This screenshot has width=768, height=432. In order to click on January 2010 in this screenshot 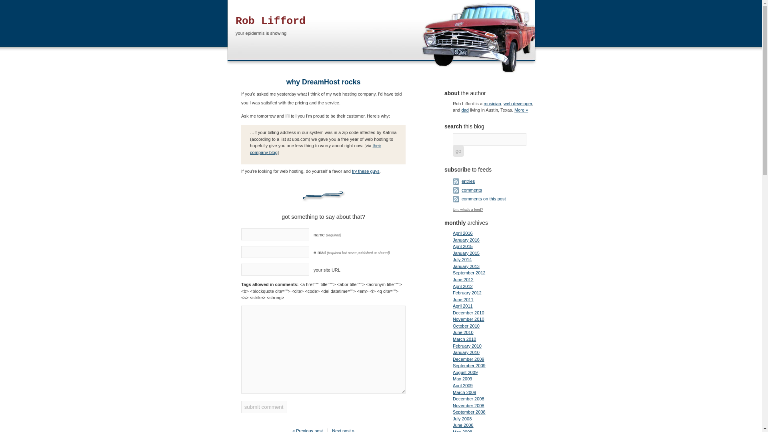, I will do `click(466, 352)`.